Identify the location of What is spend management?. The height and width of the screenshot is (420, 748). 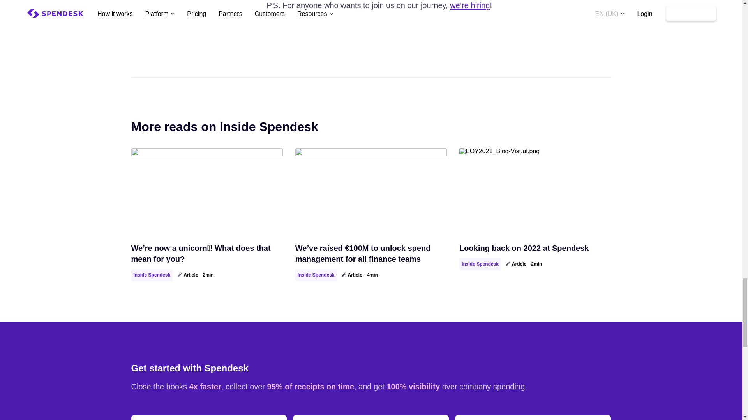
(209, 418).